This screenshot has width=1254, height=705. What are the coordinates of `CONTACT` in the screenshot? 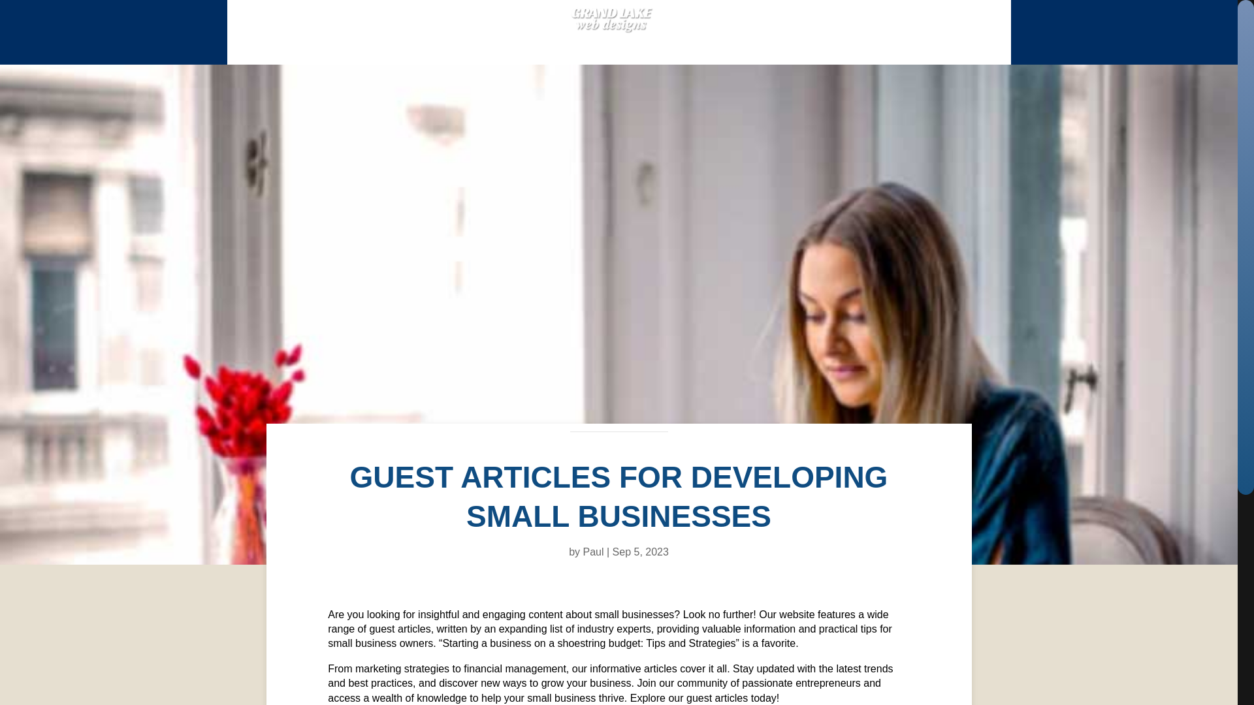 It's located at (939, 45).